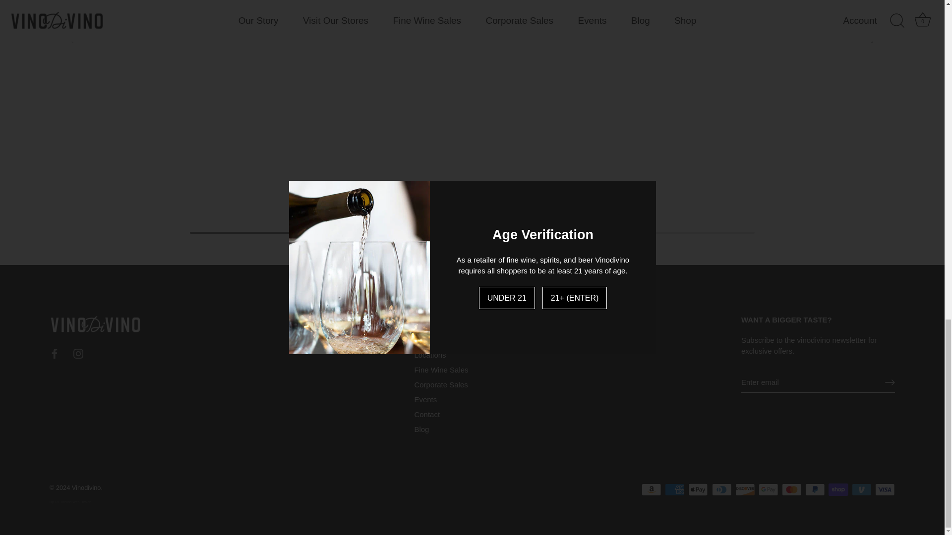 This screenshot has height=535, width=952. Describe the element at coordinates (674, 489) in the screenshot. I see `American Express` at that location.